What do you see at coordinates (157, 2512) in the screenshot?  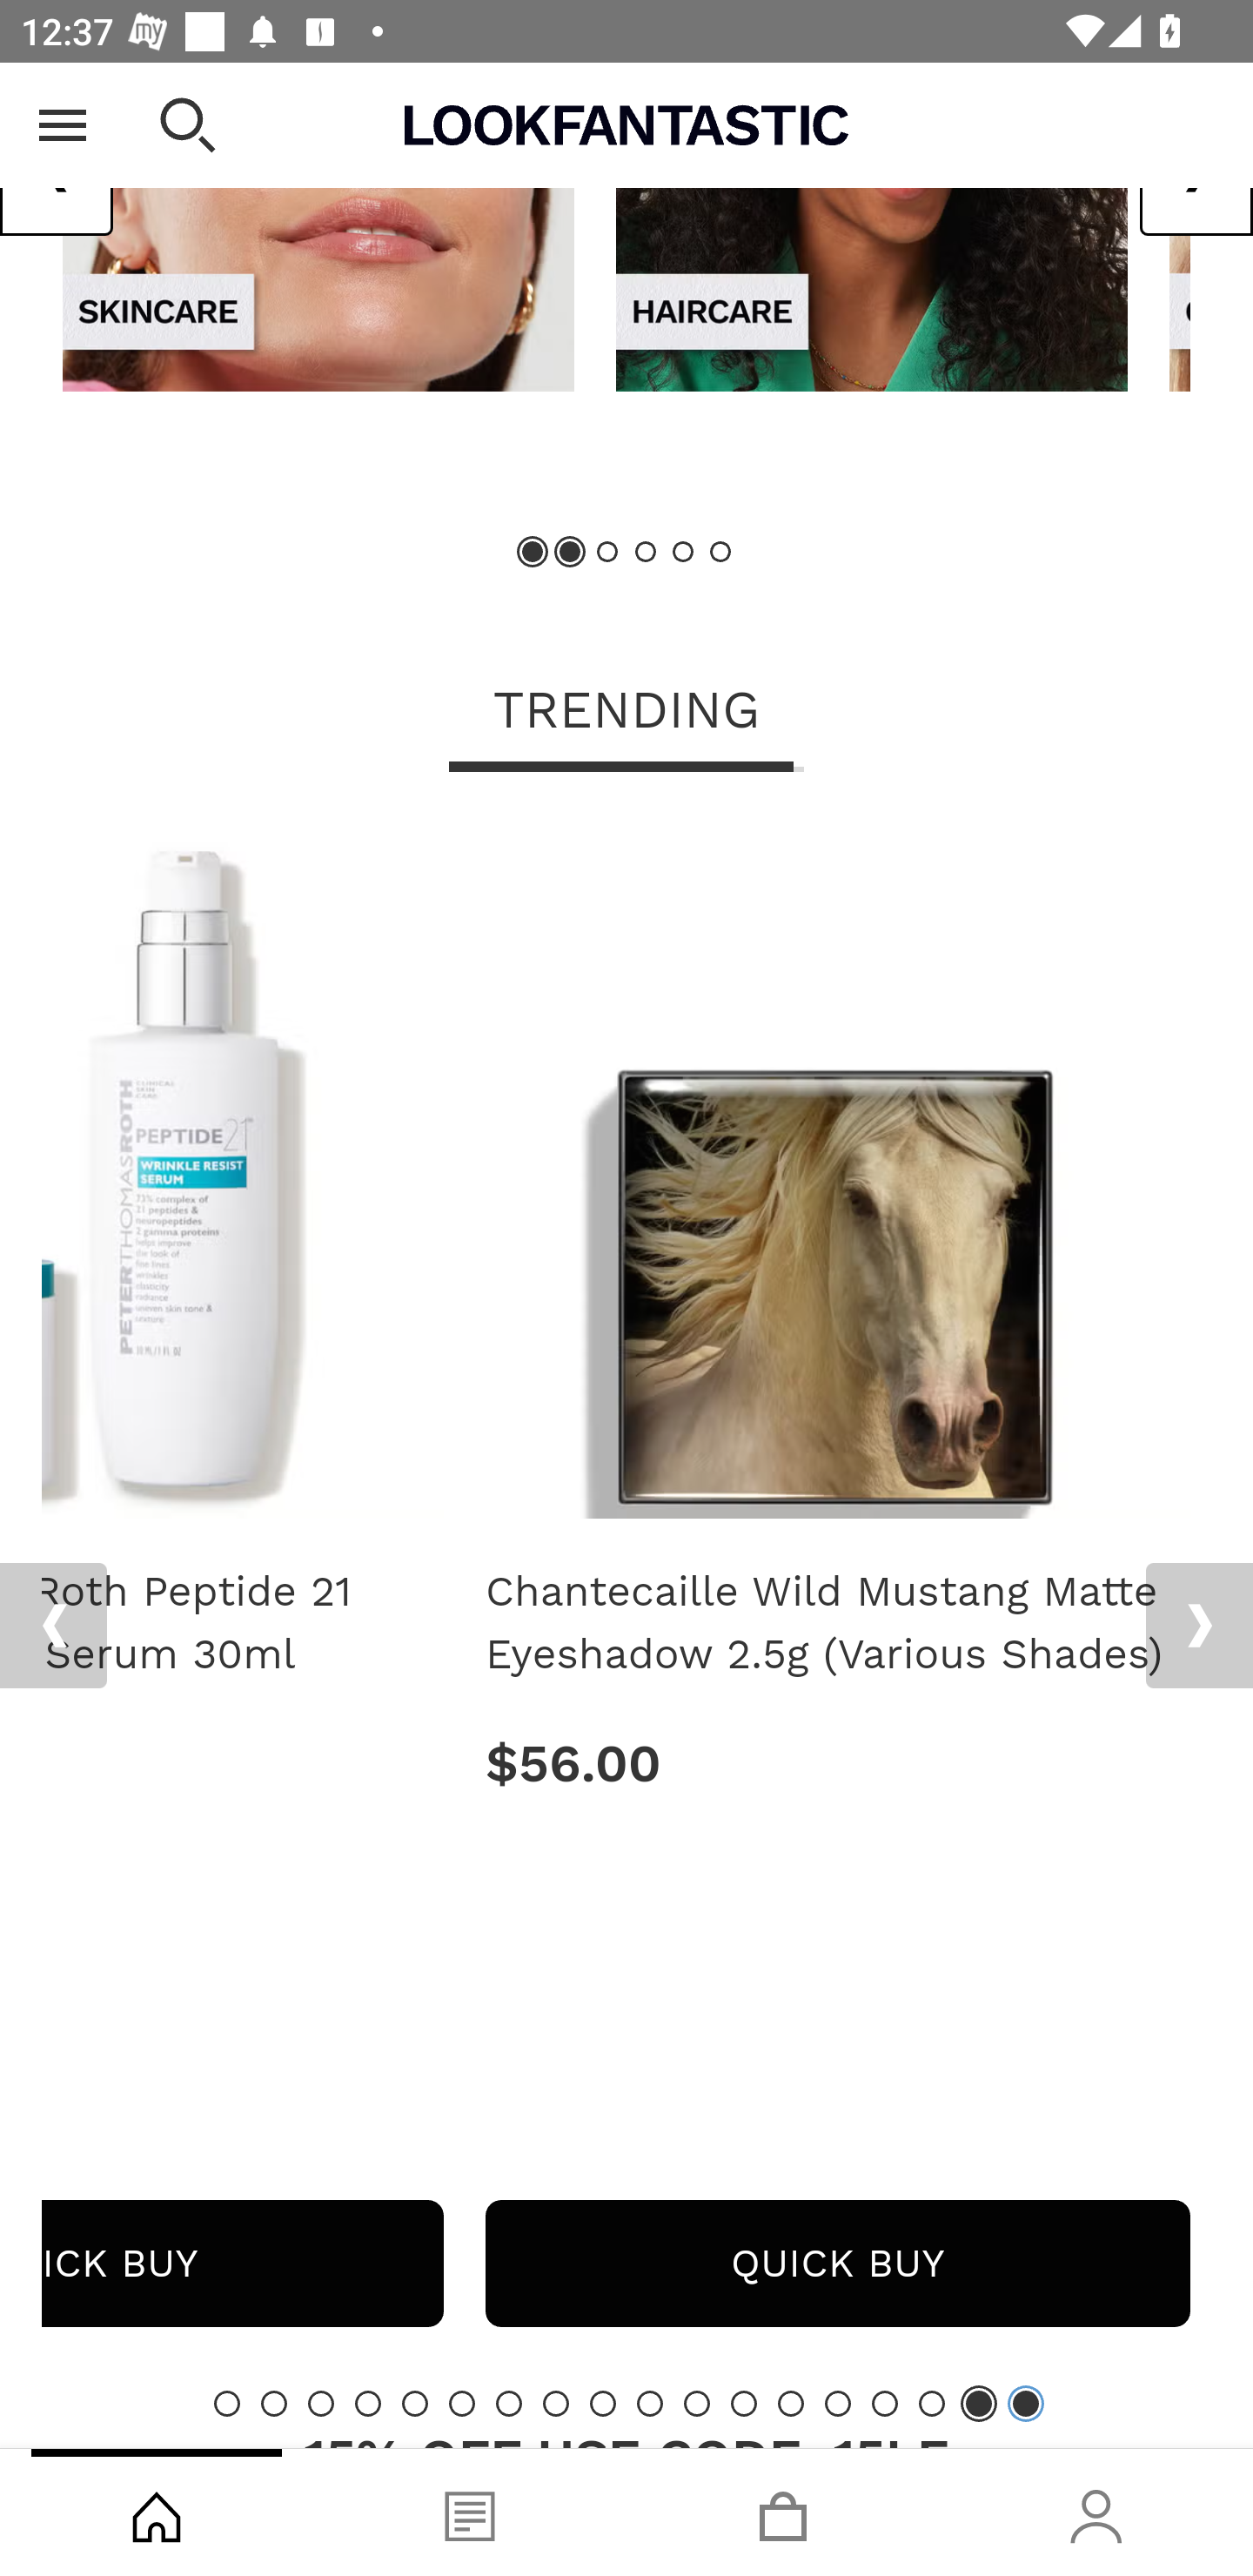 I see `Shop, tab, 1 of 4` at bounding box center [157, 2512].